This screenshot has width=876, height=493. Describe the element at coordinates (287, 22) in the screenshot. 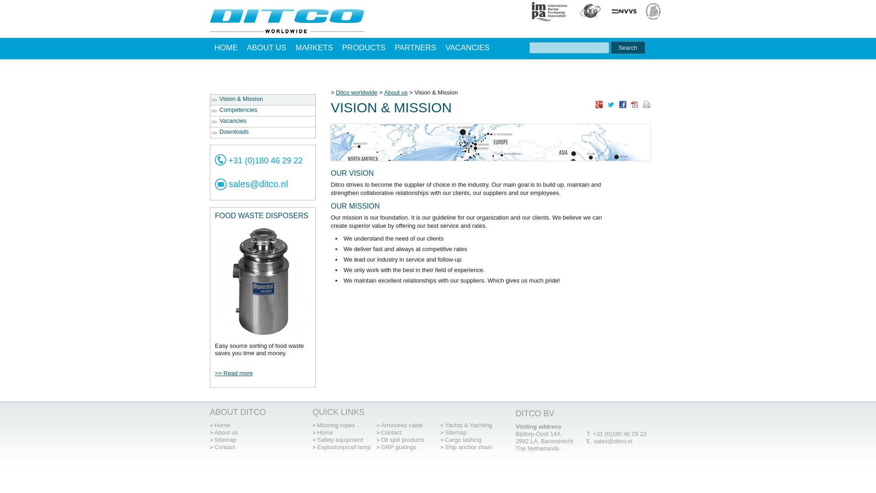

I see `Ditco logo` at that location.